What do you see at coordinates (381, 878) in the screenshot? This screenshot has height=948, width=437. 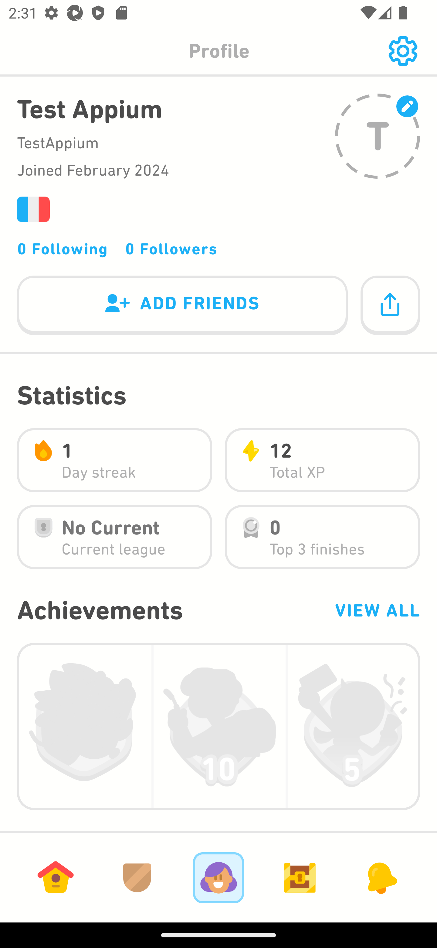 I see `News Tab` at bounding box center [381, 878].